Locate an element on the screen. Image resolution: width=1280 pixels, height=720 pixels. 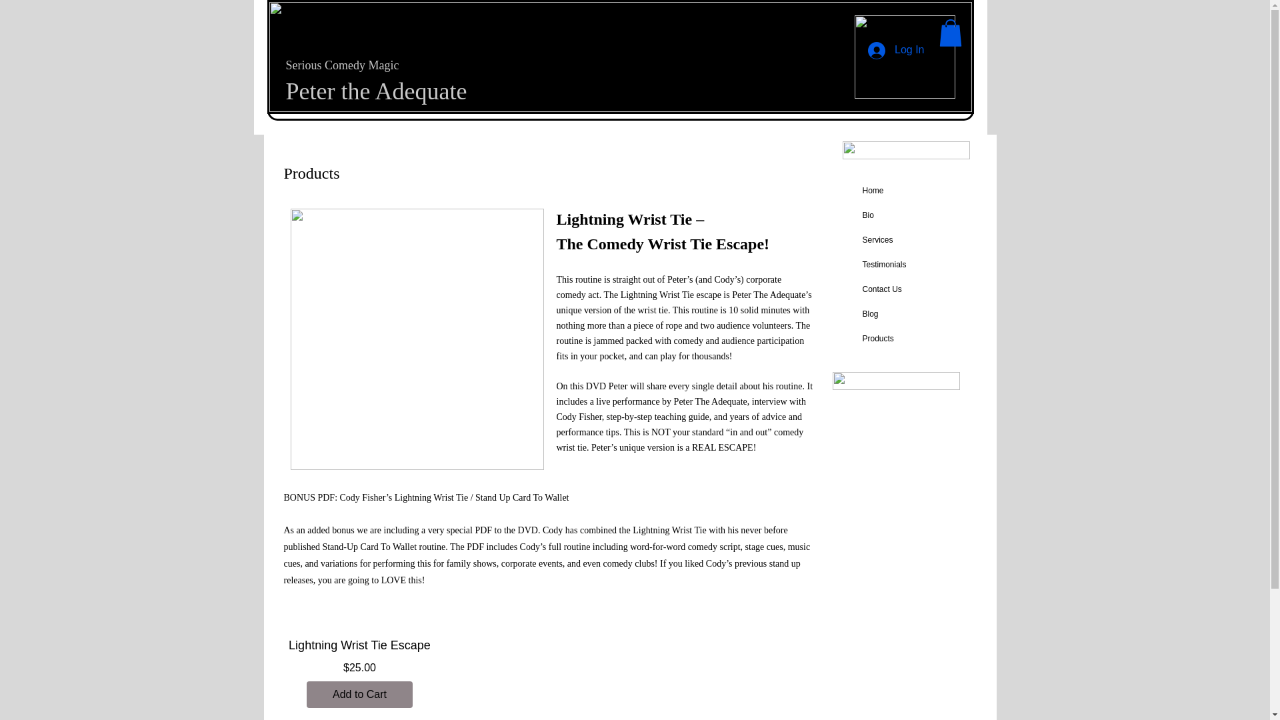
Home is located at coordinates (873, 191).